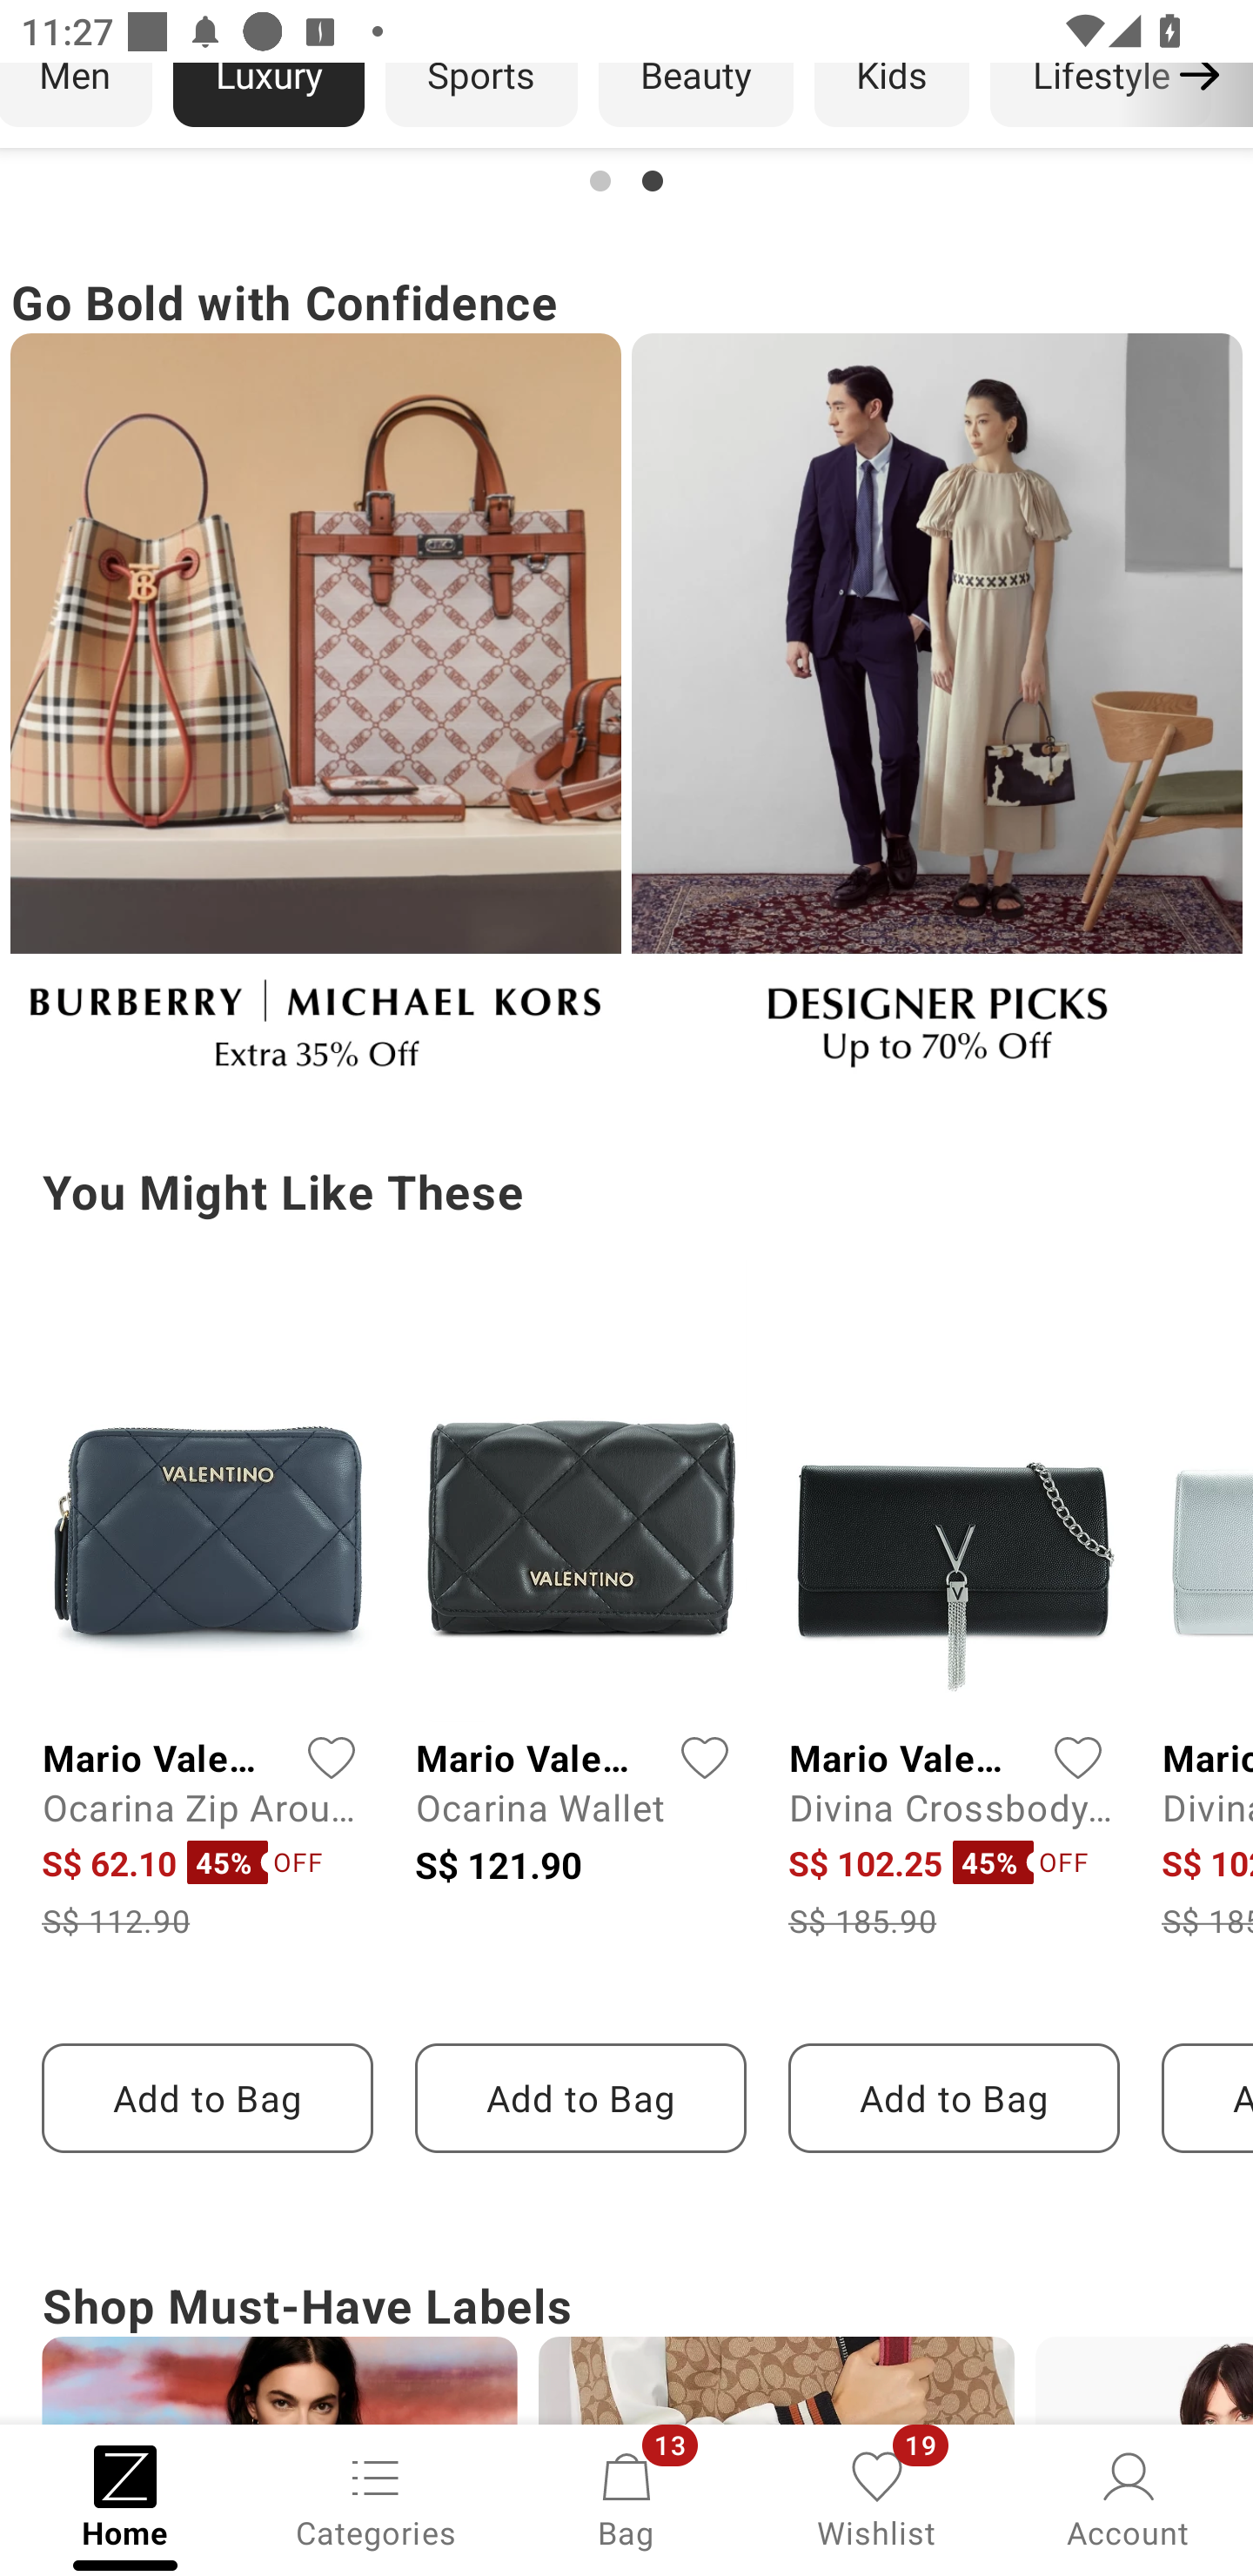 The height and width of the screenshot is (2576, 1253). Describe the element at coordinates (268, 94) in the screenshot. I see `Luxury` at that location.